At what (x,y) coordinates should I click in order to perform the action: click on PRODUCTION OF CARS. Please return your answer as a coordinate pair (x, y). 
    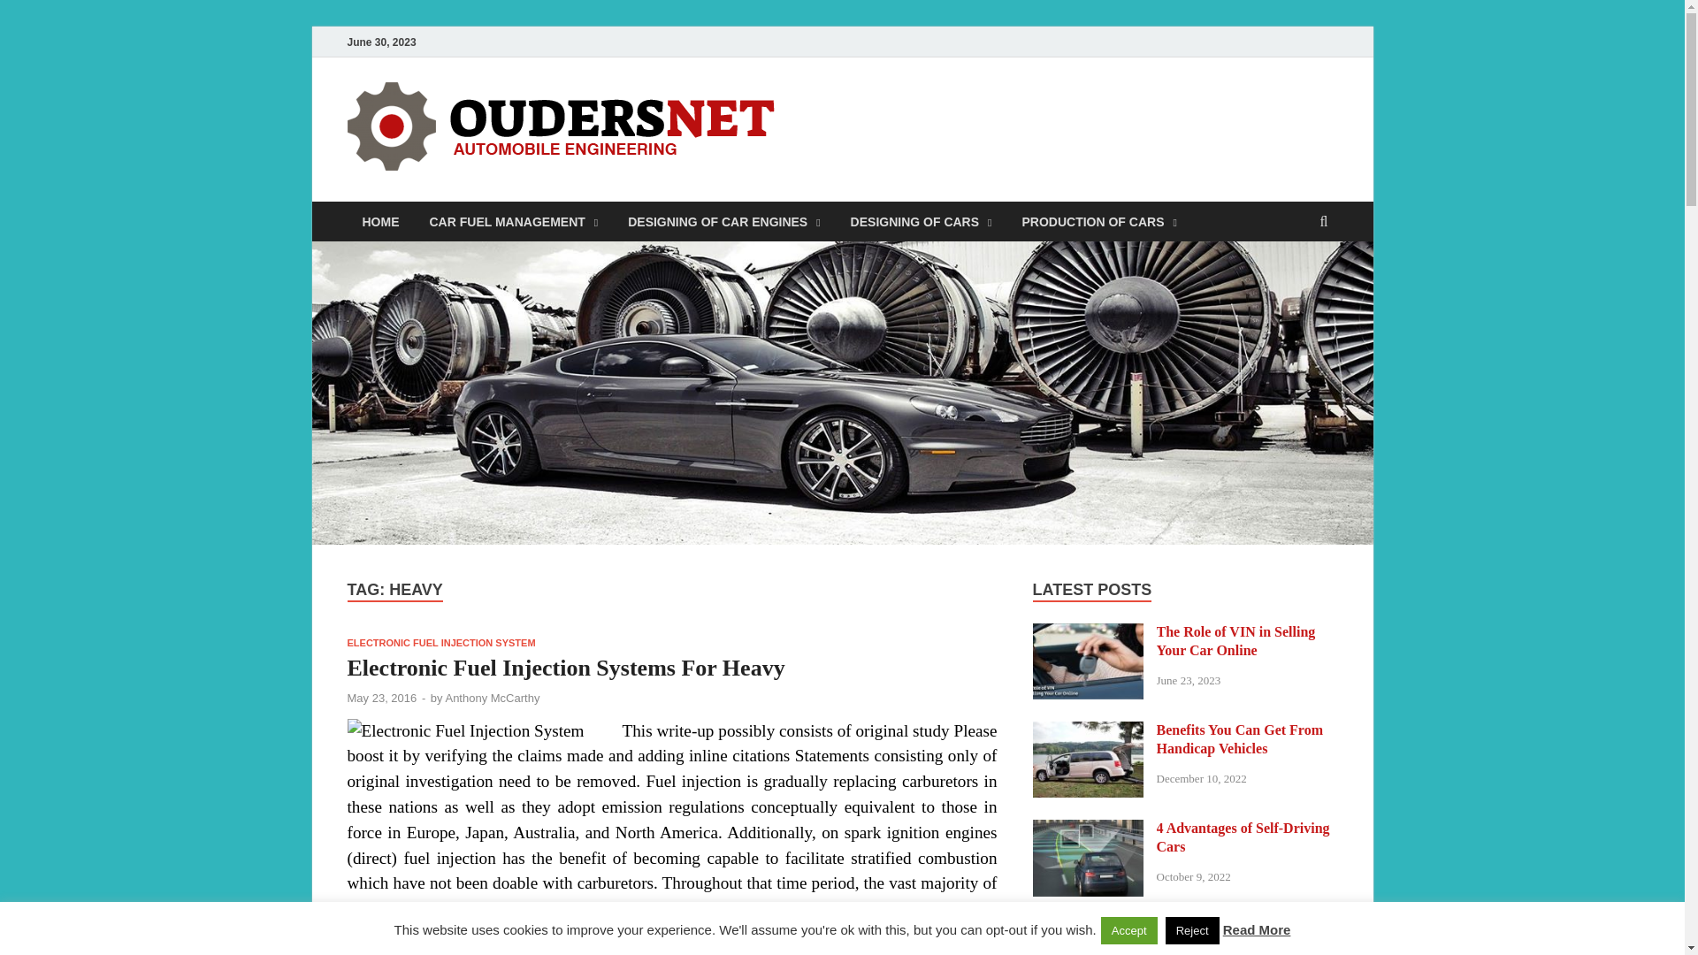
    Looking at the image, I should click on (1098, 221).